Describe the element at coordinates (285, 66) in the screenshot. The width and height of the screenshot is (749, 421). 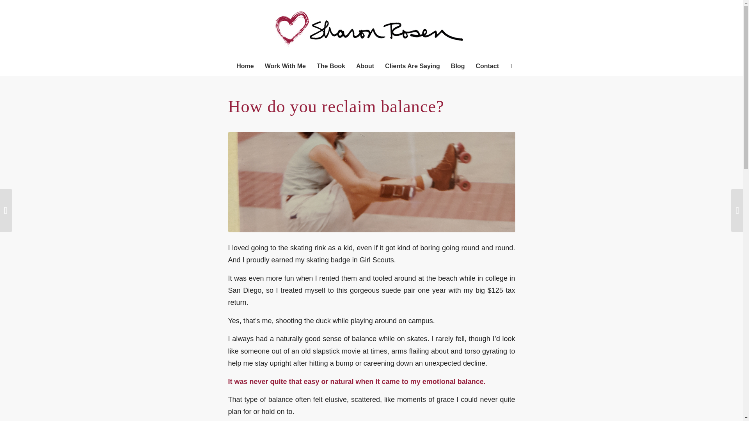
I see `Work With Me` at that location.